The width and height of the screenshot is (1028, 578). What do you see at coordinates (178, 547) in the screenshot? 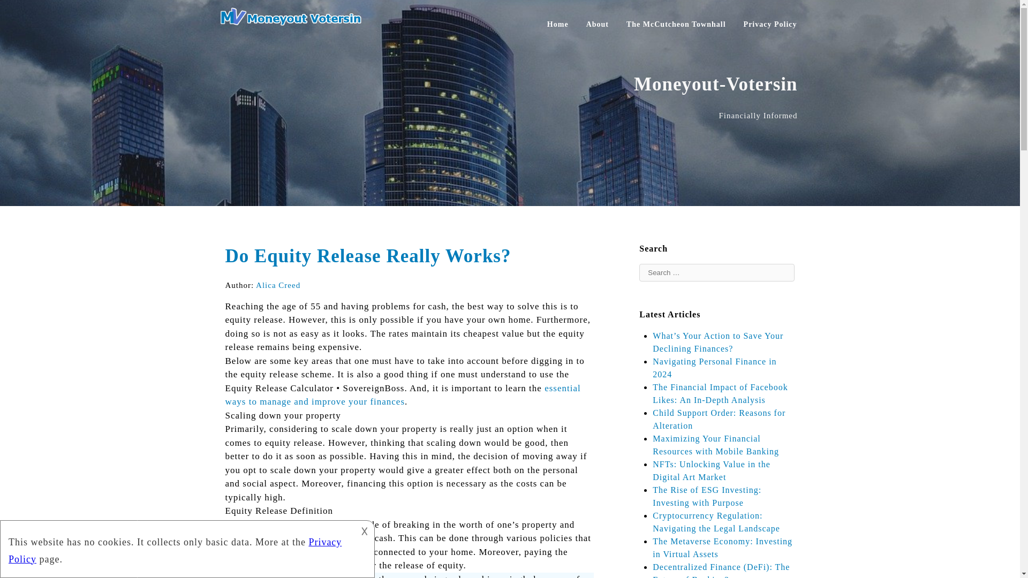
I see `description` at bounding box center [178, 547].